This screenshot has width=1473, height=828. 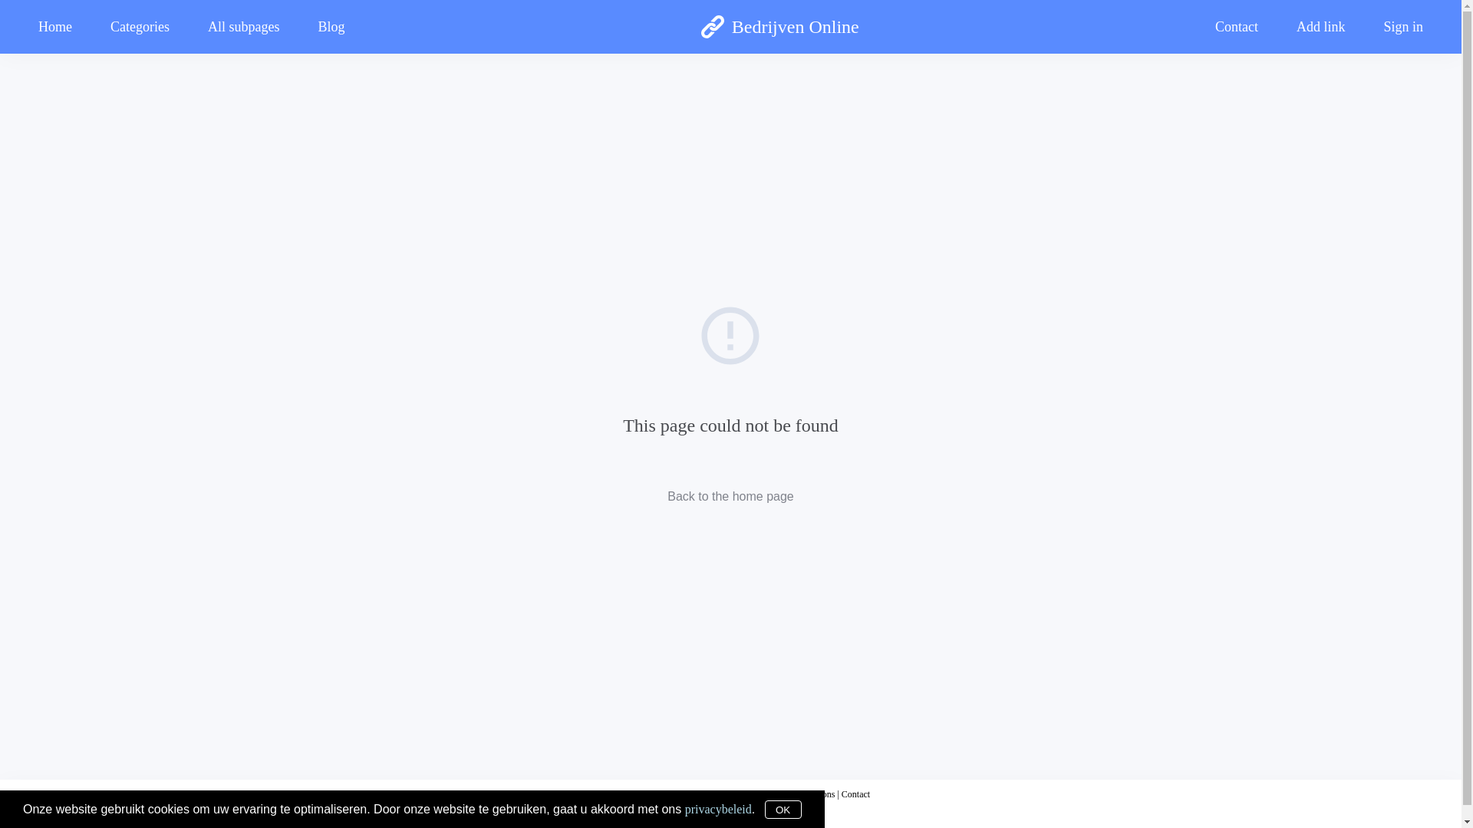 I want to click on CONTACT, so click(x=730, y=310).